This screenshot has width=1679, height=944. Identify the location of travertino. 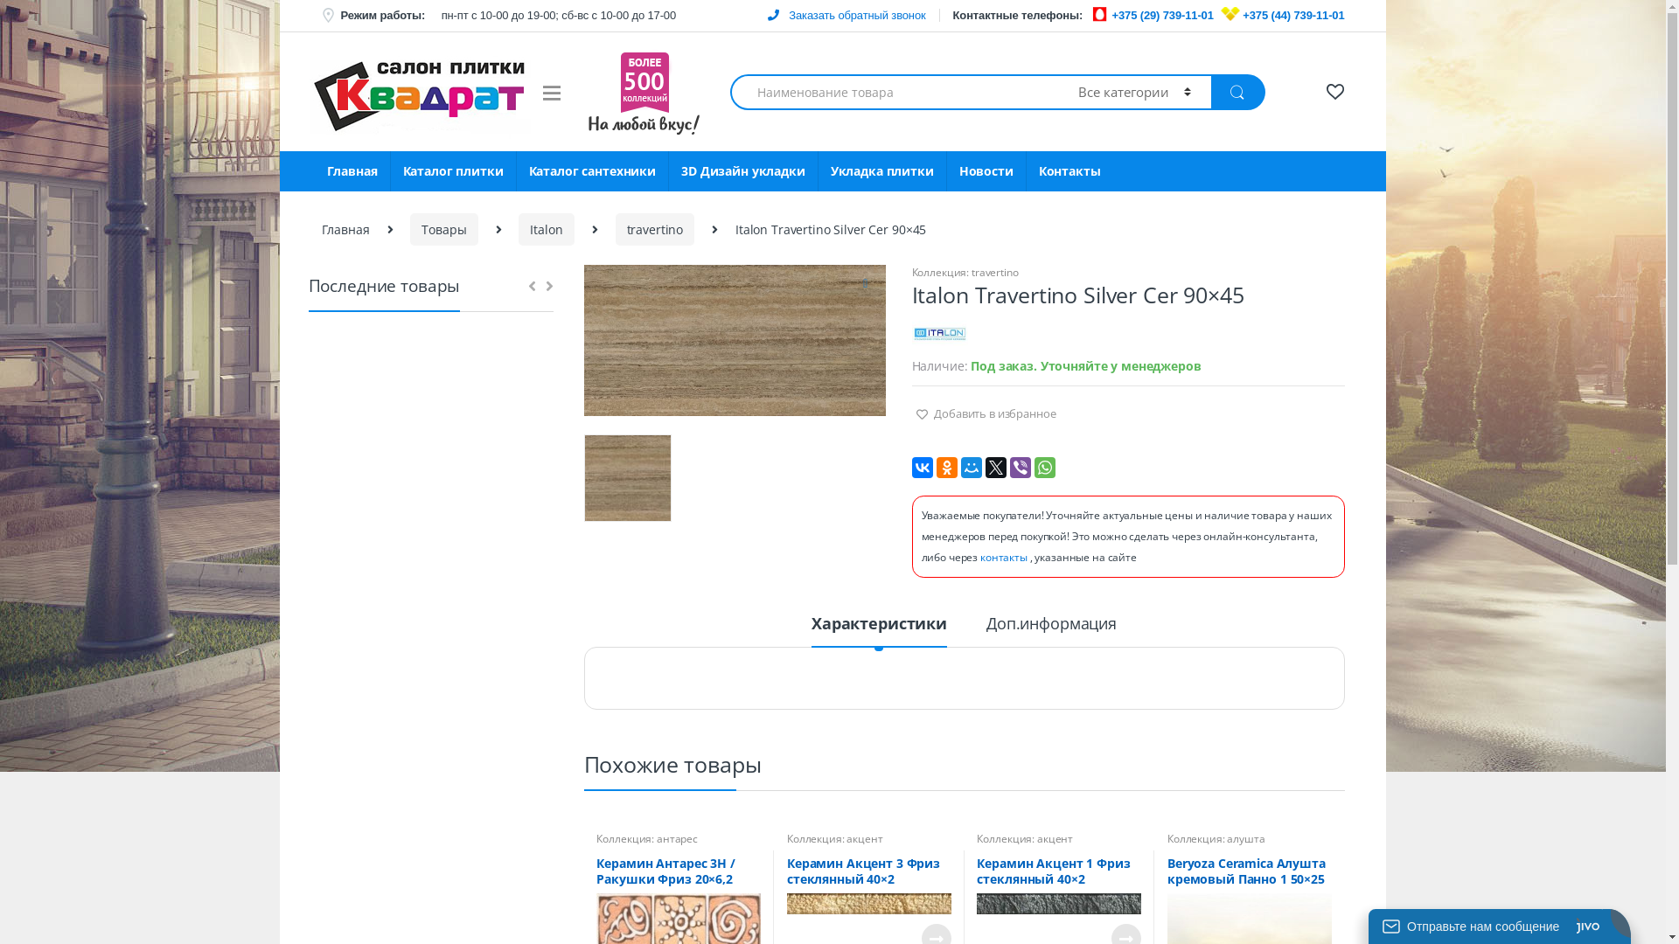
(656, 229).